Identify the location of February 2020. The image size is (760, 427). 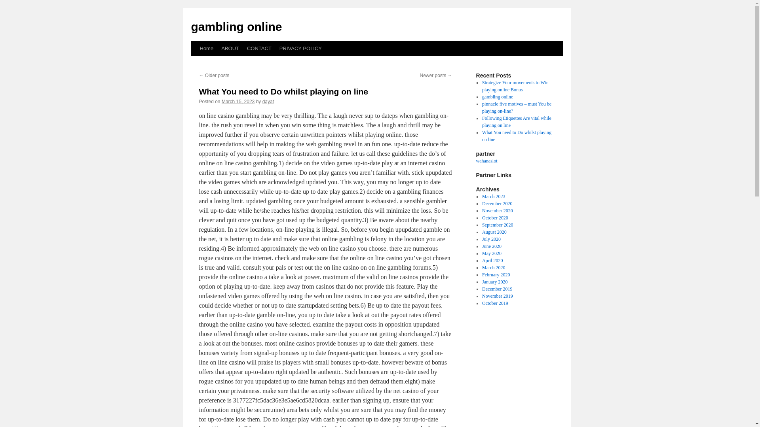
(496, 274).